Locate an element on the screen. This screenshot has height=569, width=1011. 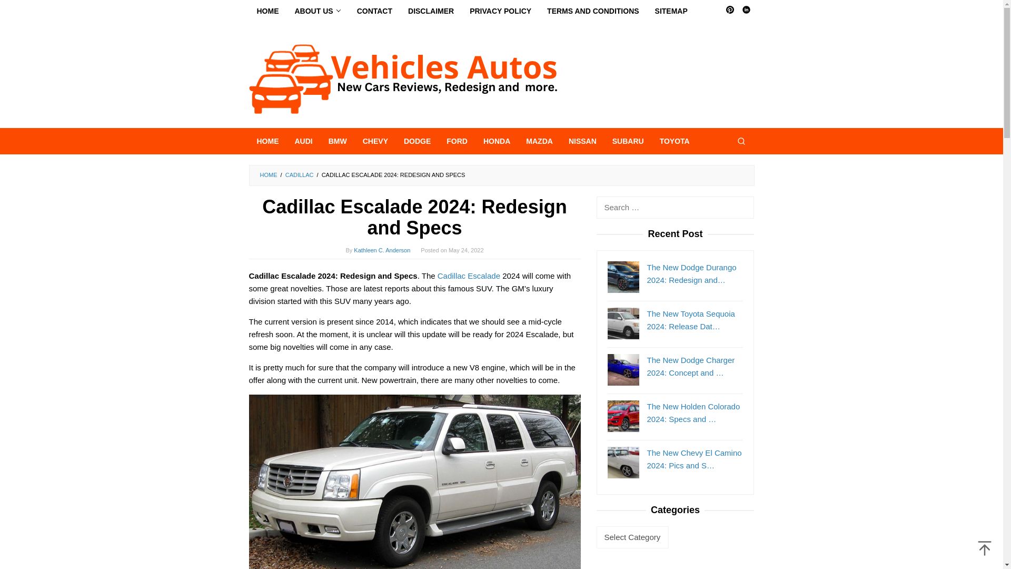
HOME is located at coordinates (267, 141).